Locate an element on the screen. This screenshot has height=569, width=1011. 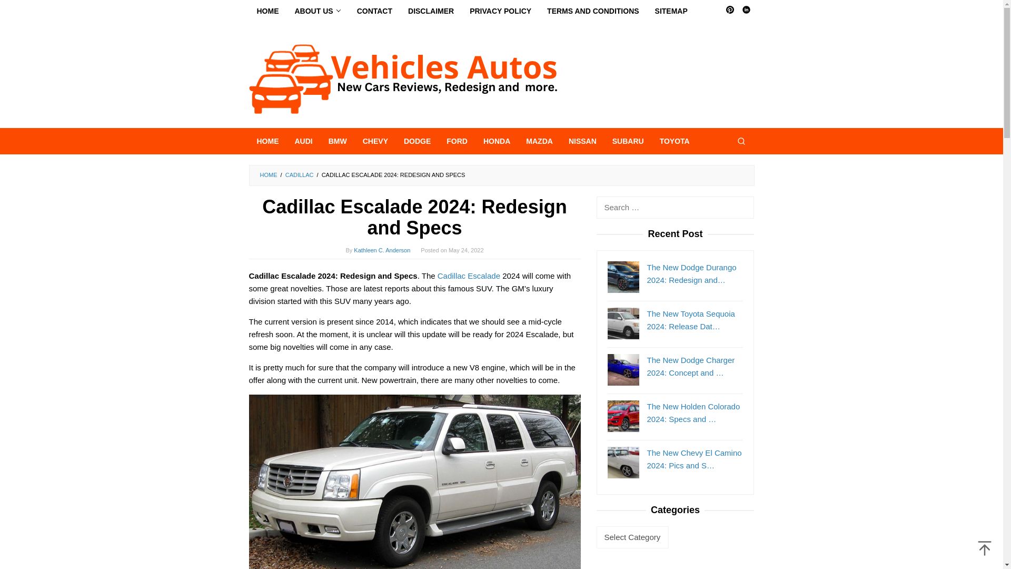
HOME is located at coordinates (267, 141).